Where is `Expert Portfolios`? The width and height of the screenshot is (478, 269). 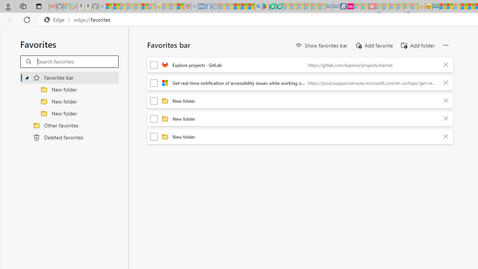 Expert Portfolios is located at coordinates (464, 7).